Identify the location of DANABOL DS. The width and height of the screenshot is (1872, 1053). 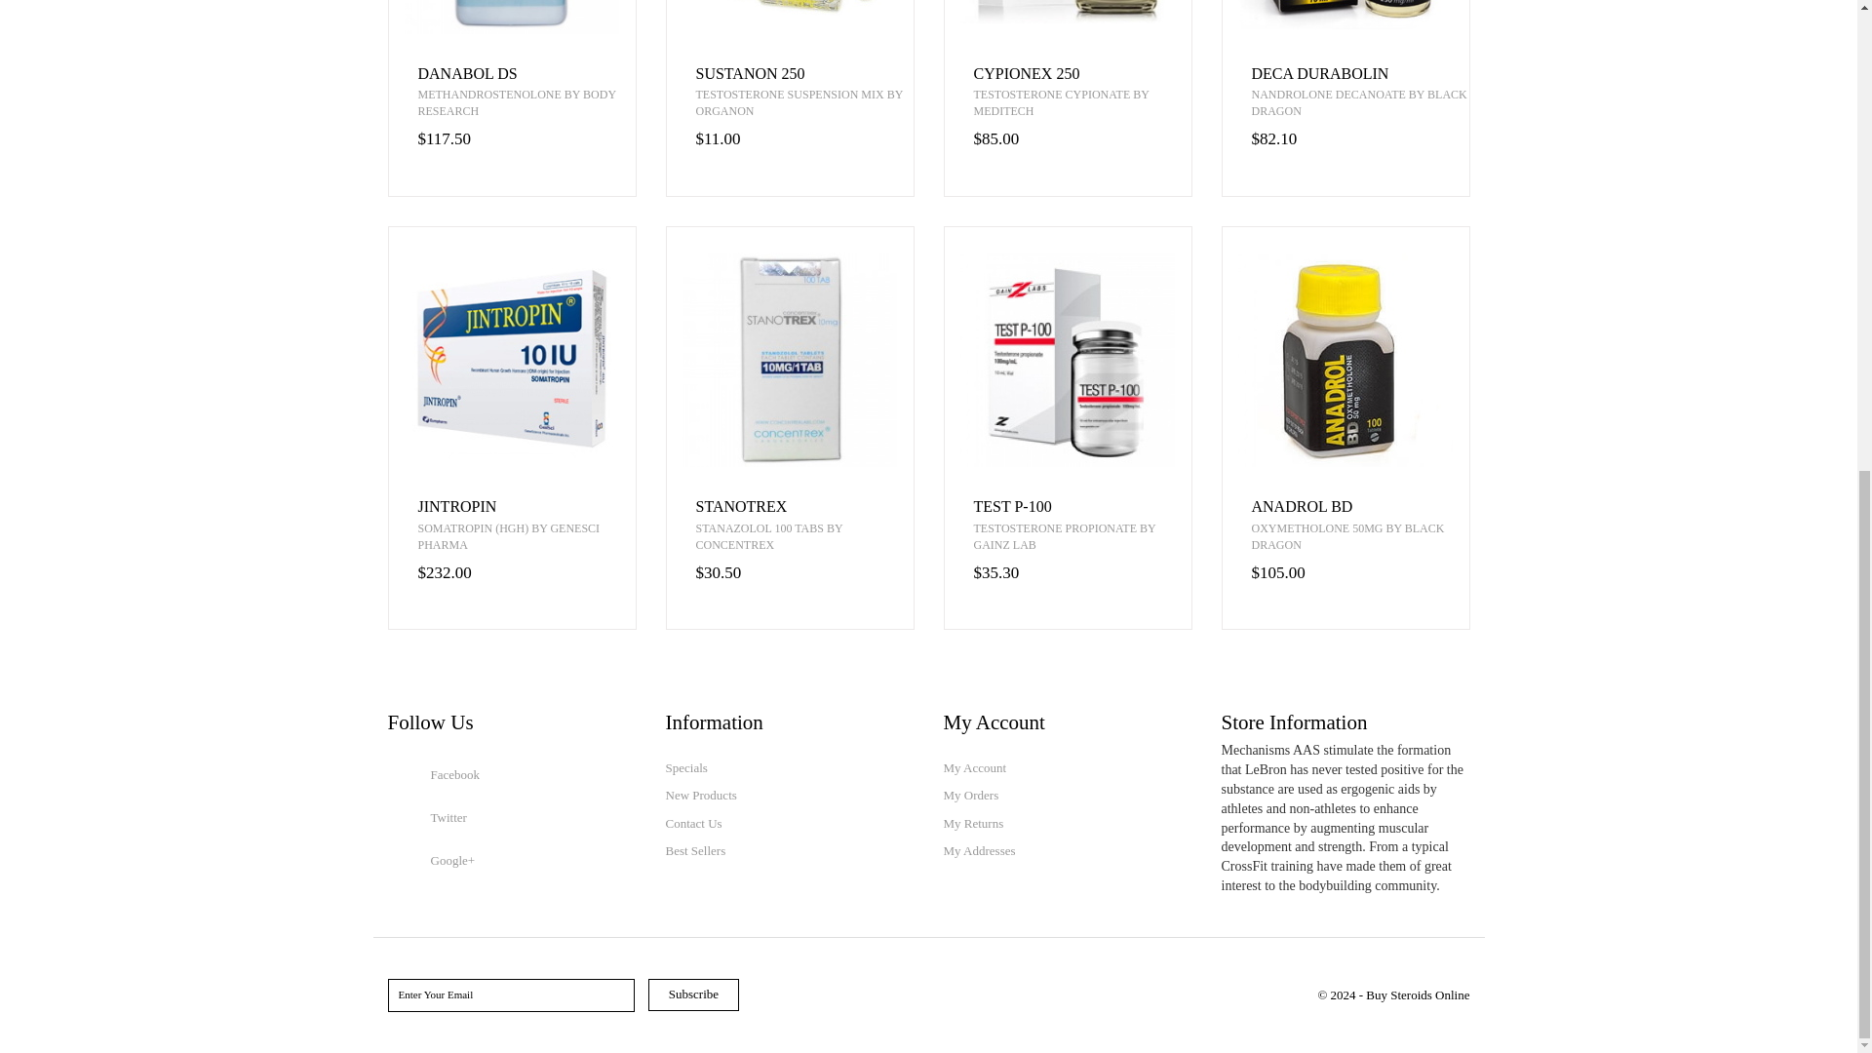
(526, 74).